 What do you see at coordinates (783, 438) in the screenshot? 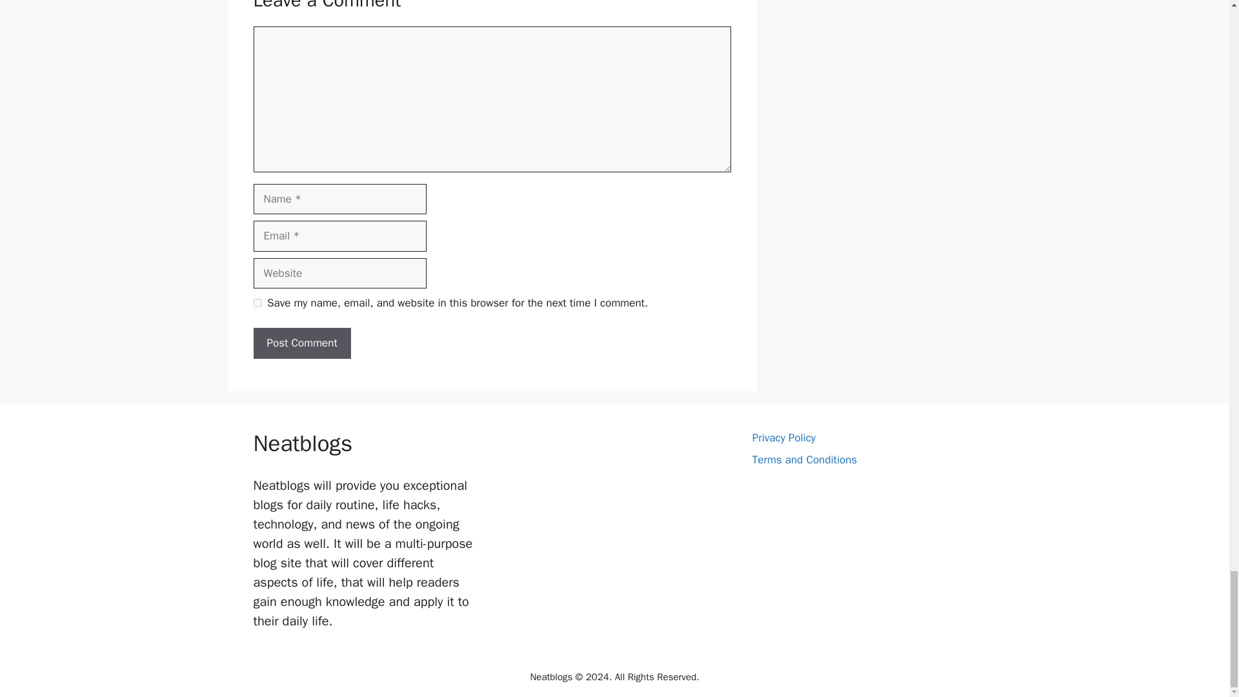
I see `Privacy Policy` at bounding box center [783, 438].